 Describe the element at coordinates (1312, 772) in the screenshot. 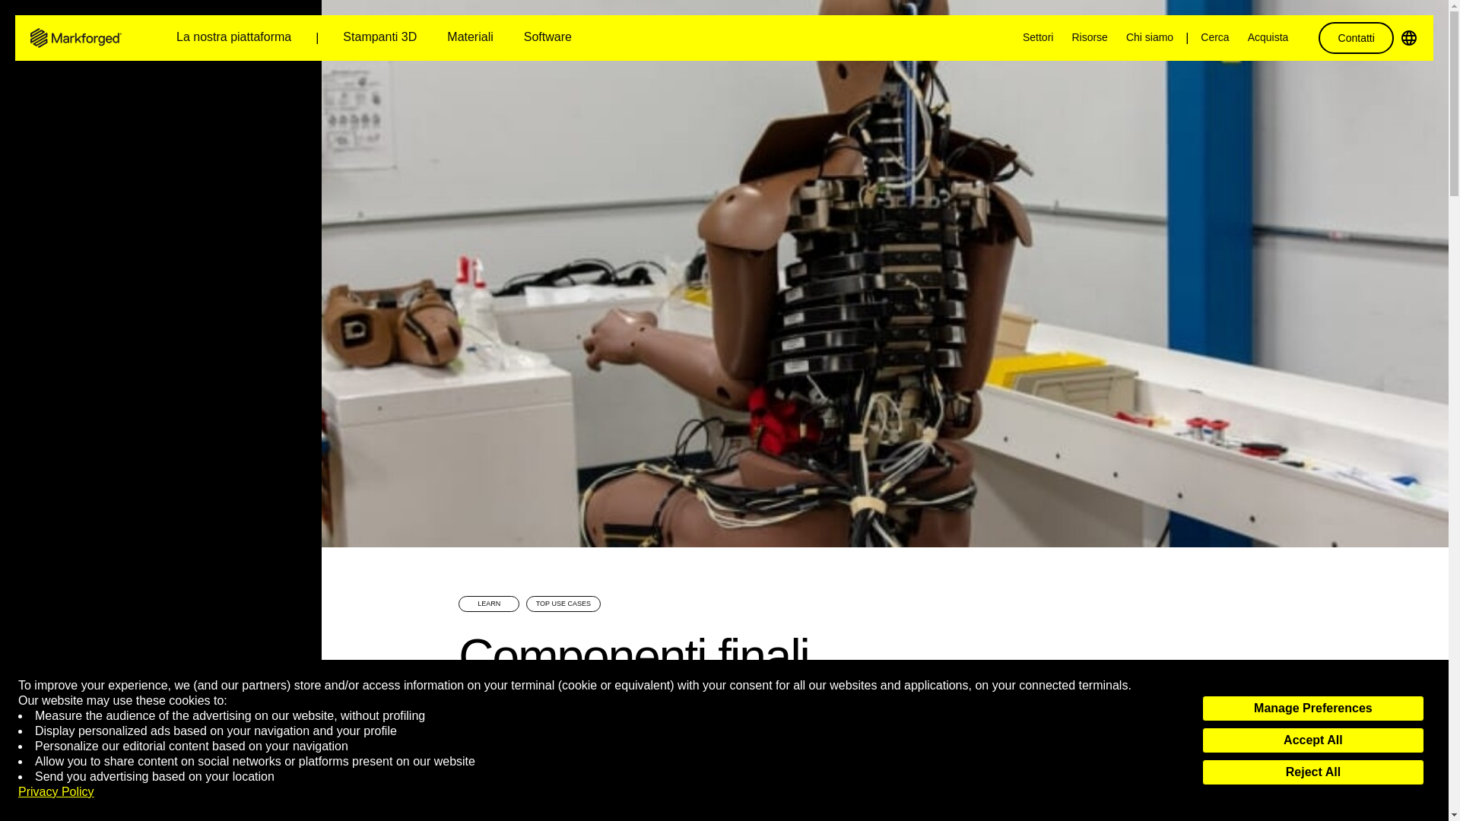

I see `Reject All` at that location.